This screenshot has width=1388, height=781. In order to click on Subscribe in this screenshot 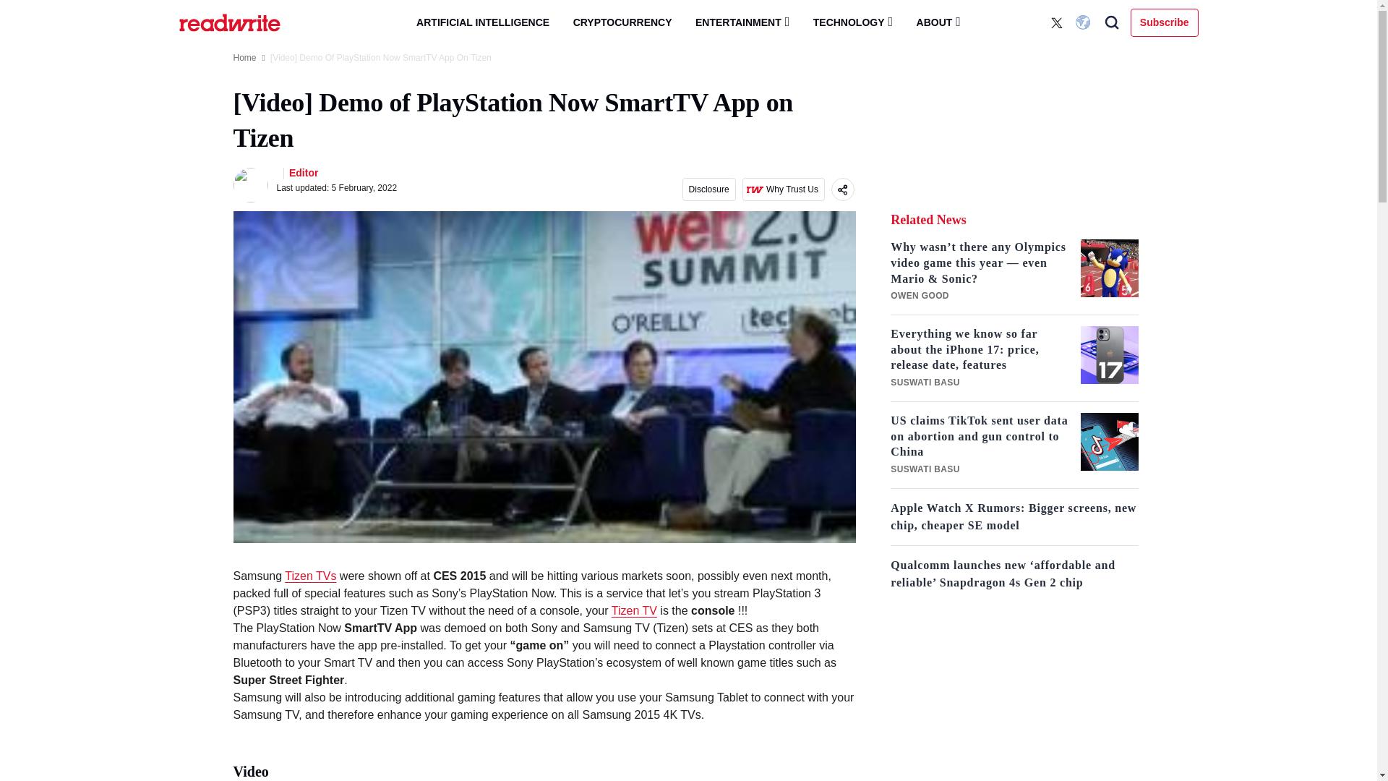, I will do `click(1165, 22)`.